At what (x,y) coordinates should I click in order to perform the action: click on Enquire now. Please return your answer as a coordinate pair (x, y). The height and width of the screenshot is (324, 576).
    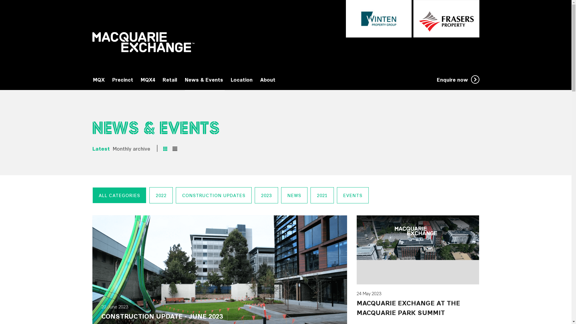
    Looking at the image, I should click on (458, 79).